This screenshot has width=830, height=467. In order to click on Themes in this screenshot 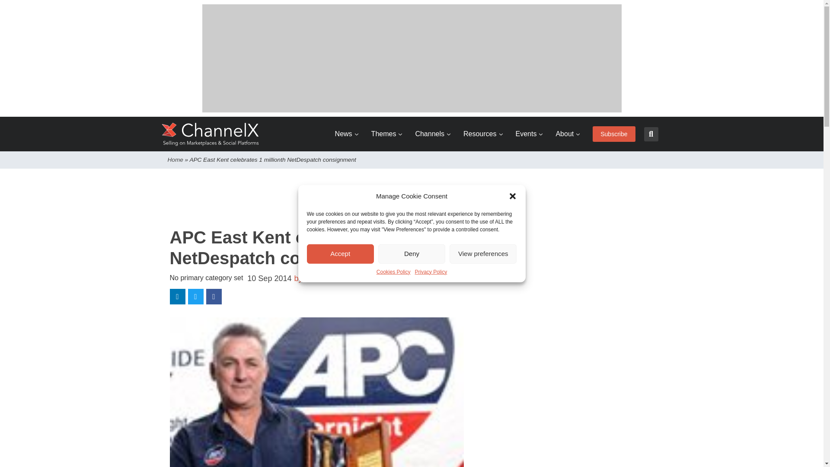, I will do `click(386, 134)`.